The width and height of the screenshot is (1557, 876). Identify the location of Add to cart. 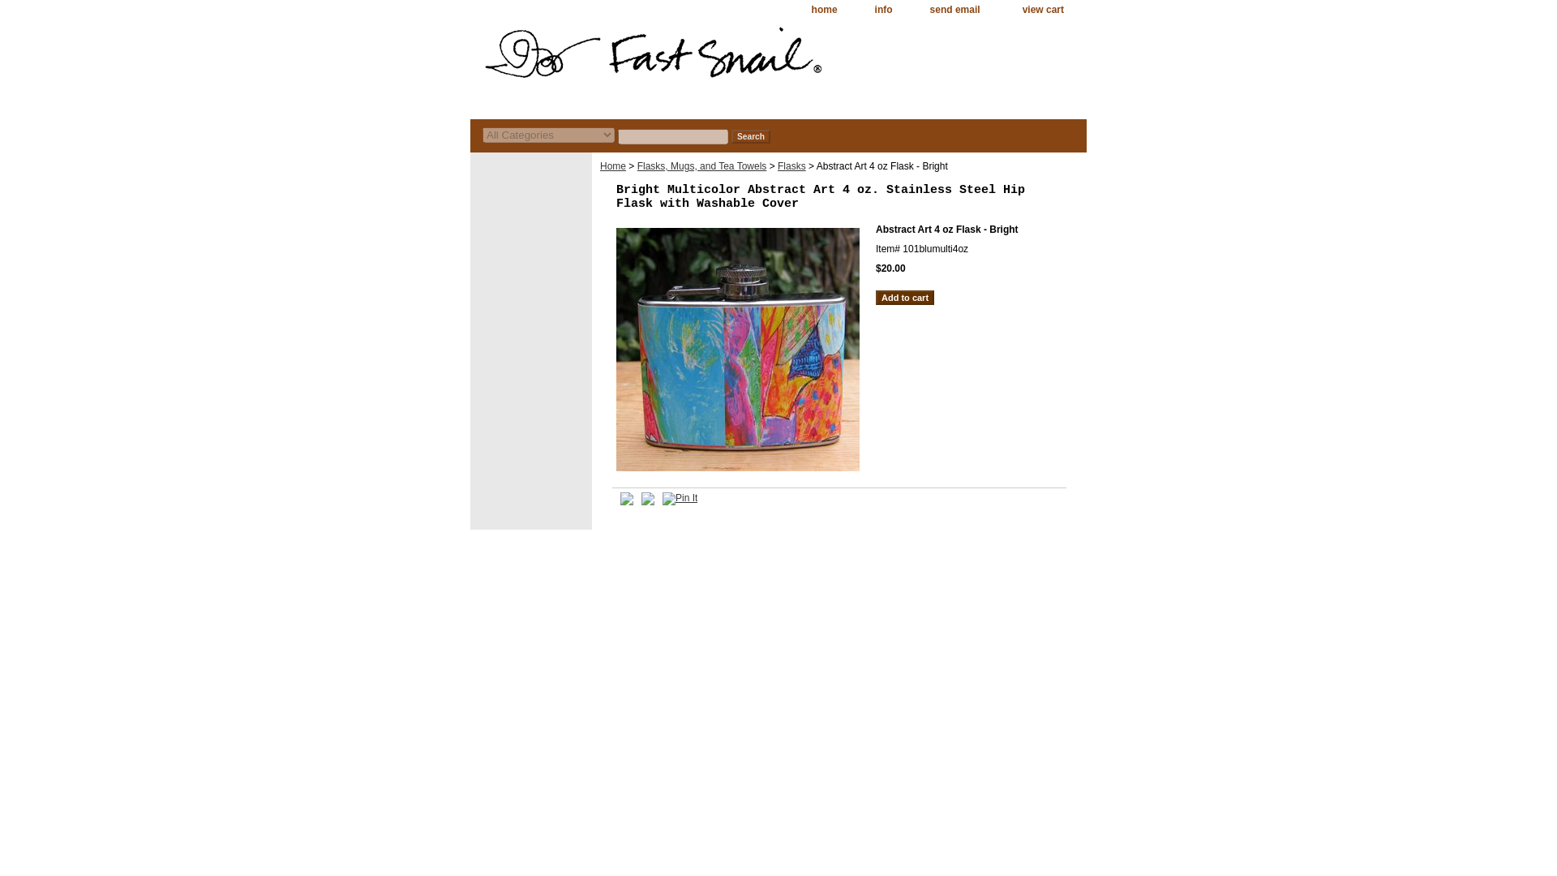
(905, 297).